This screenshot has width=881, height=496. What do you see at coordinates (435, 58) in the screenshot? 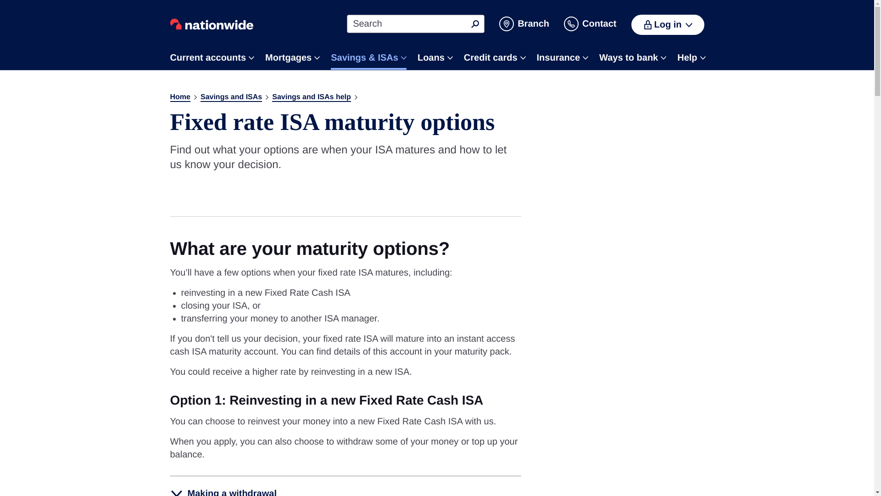
I see `Loans` at bounding box center [435, 58].